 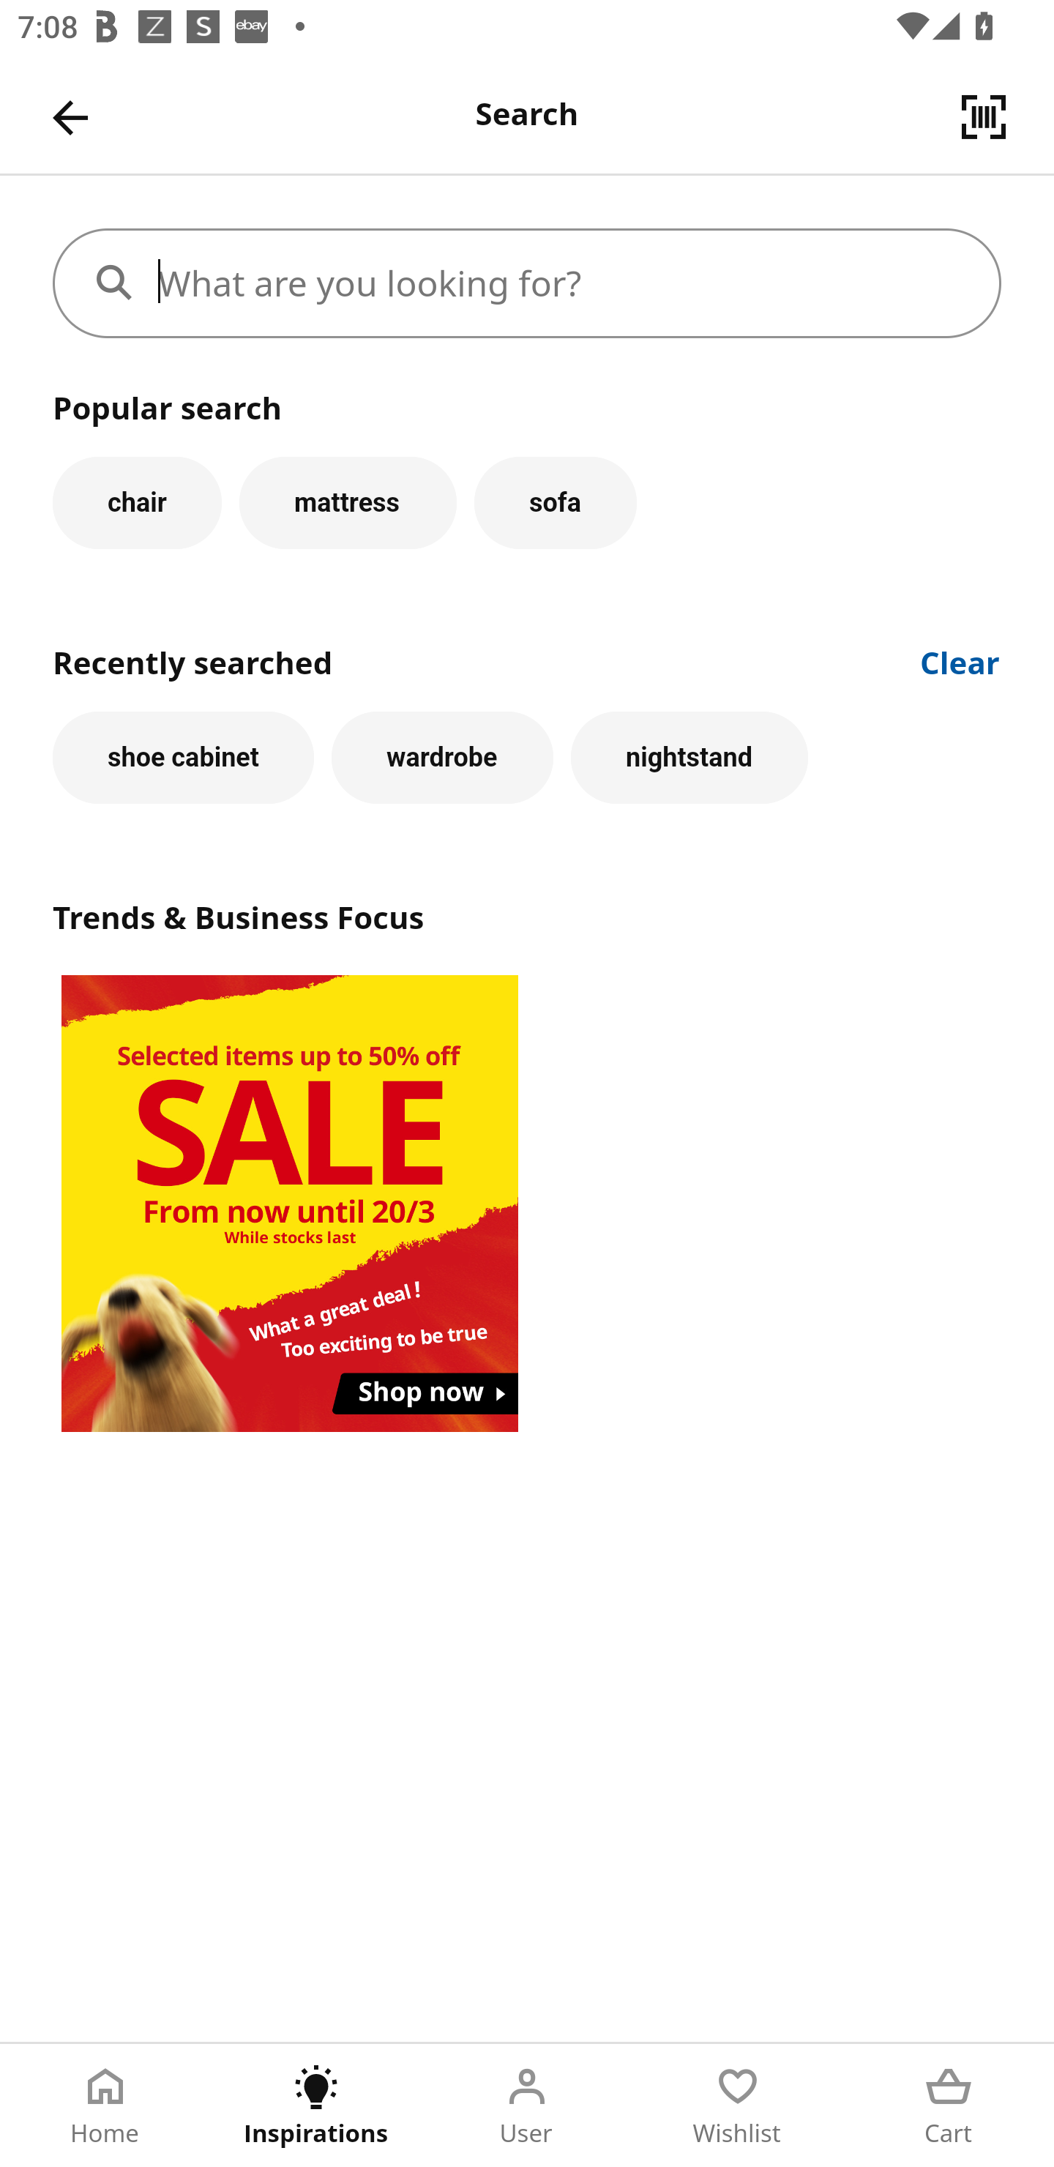 What do you see at coordinates (527, 2106) in the screenshot?
I see `User
Tab 3 of 5` at bounding box center [527, 2106].